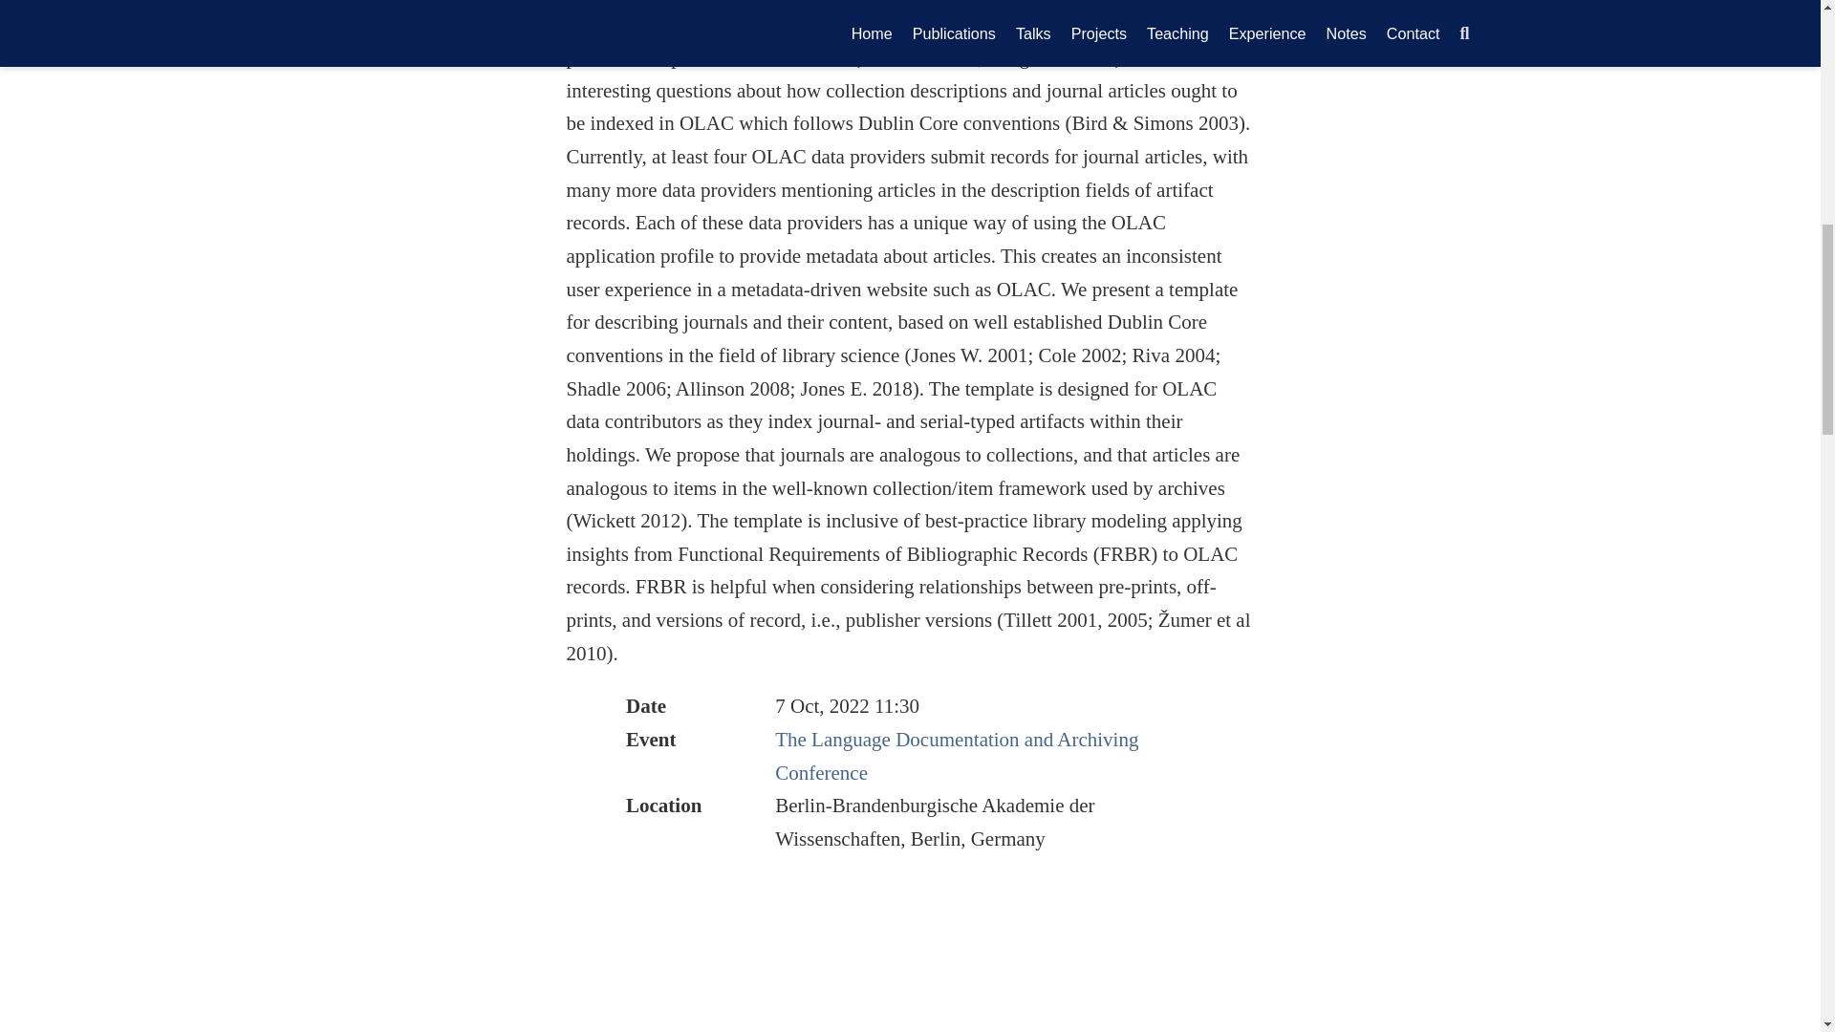 Image resolution: width=1835 pixels, height=1032 pixels. I want to click on The Language Documentation and Archiving Conference, so click(956, 756).